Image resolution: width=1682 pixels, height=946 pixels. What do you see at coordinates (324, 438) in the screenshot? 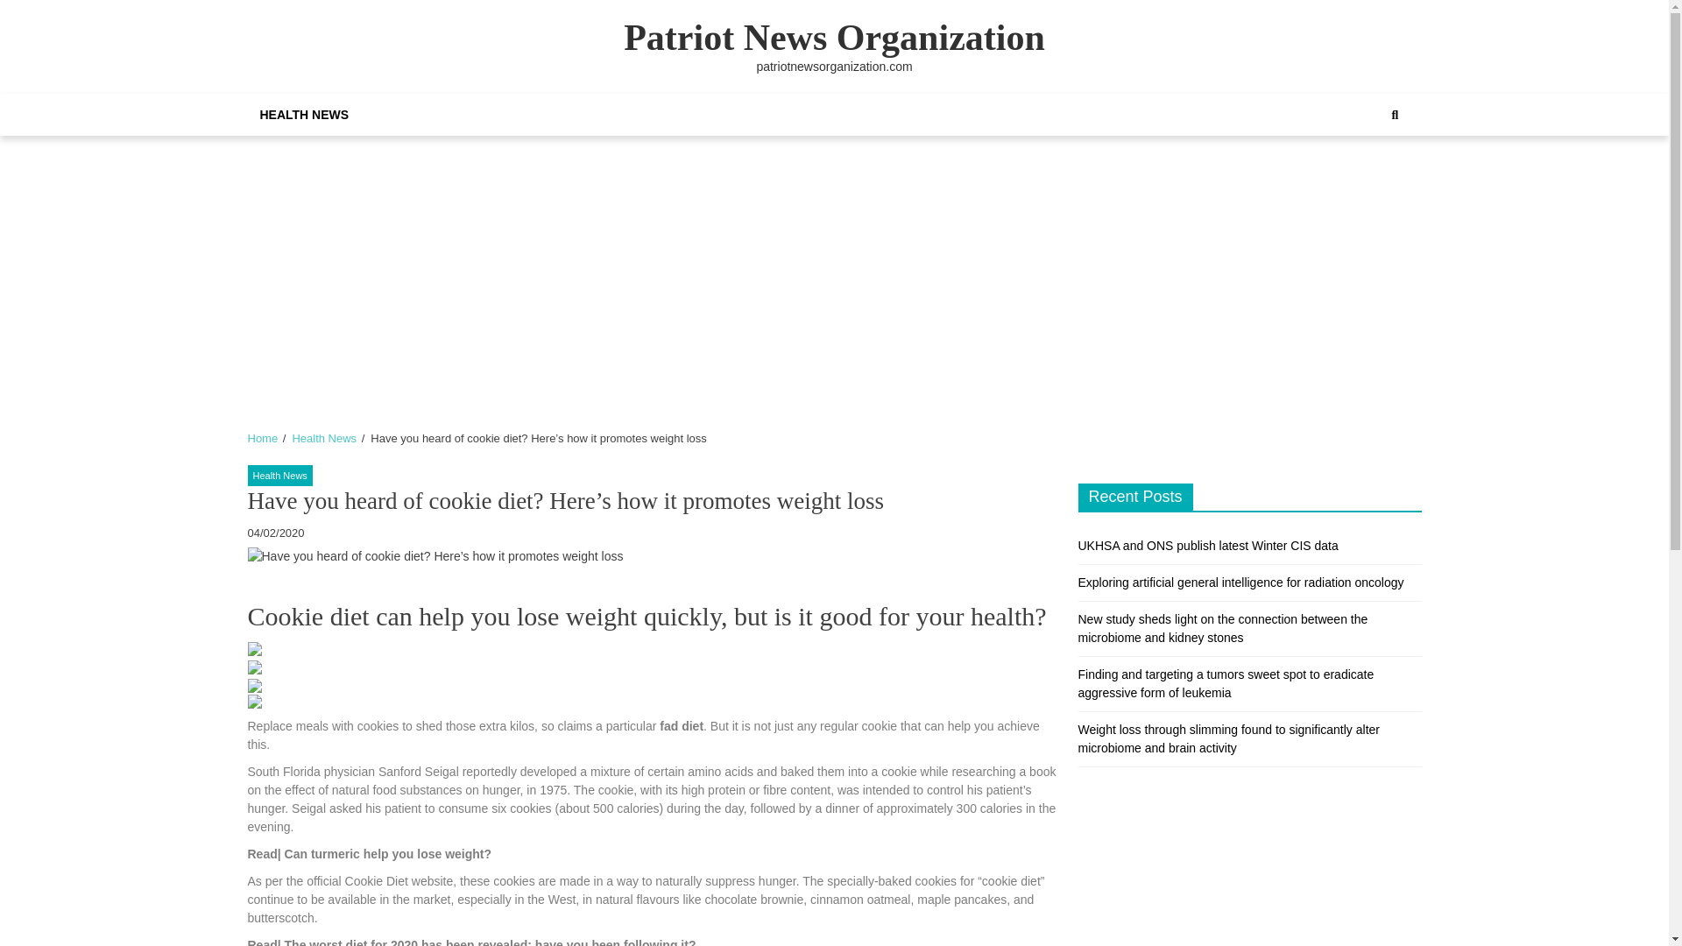
I see `Health News` at bounding box center [324, 438].